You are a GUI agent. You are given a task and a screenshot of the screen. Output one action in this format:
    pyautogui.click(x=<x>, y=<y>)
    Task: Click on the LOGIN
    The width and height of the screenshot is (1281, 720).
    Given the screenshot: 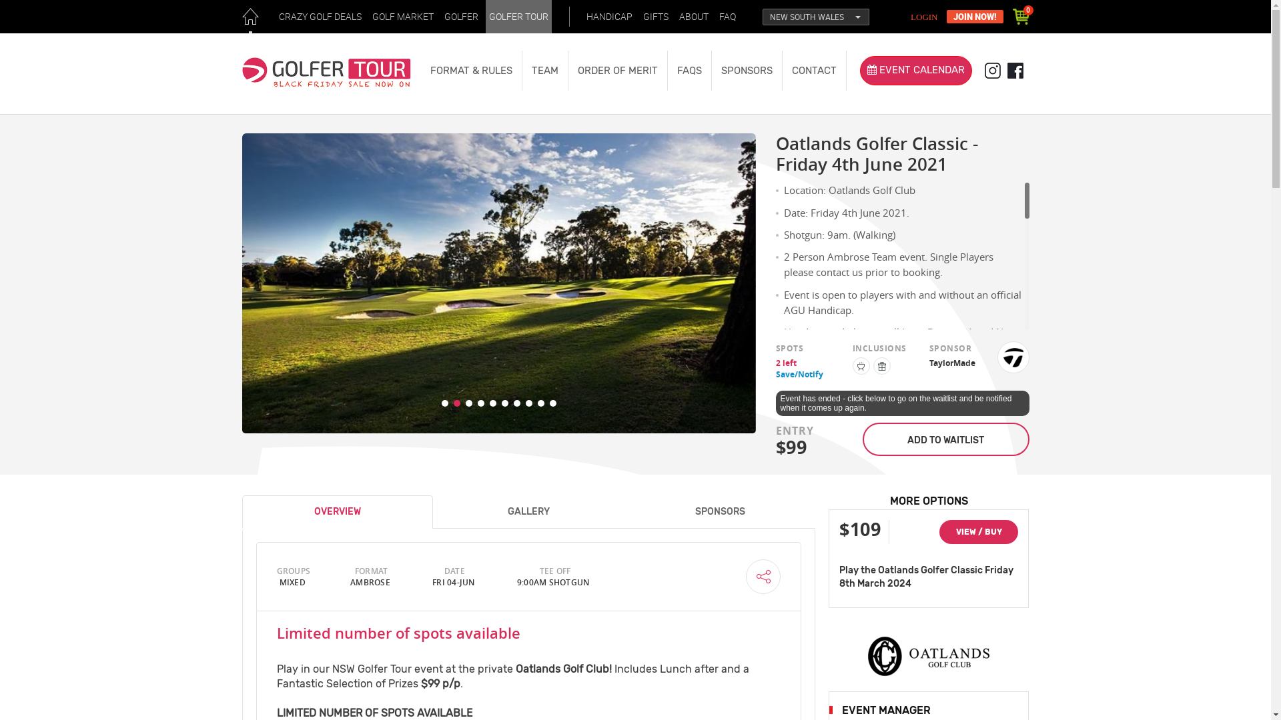 What is the action you would take?
    pyautogui.click(x=926, y=17)
    